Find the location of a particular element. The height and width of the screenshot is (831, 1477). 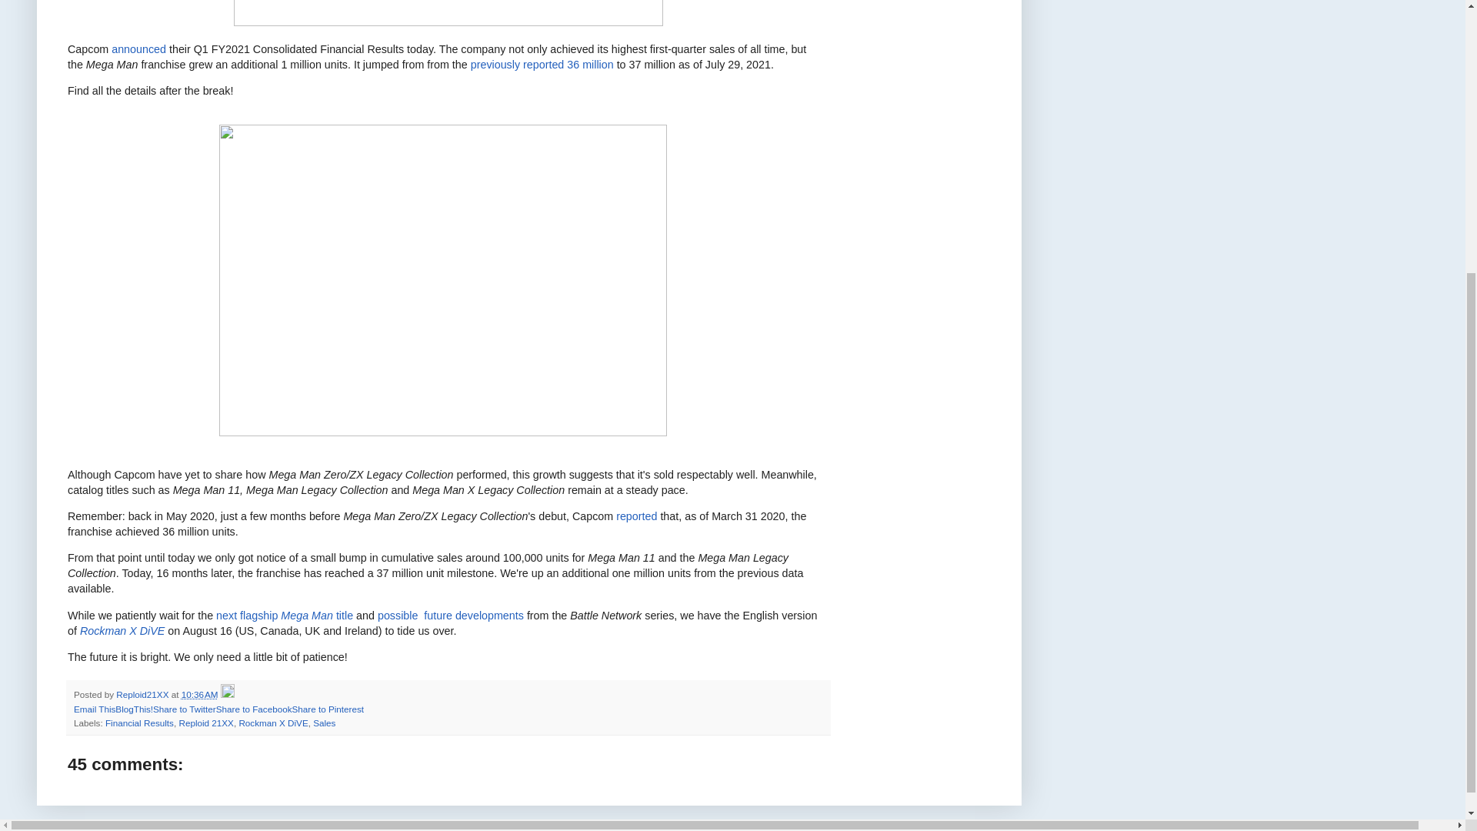

Sales is located at coordinates (324, 723).